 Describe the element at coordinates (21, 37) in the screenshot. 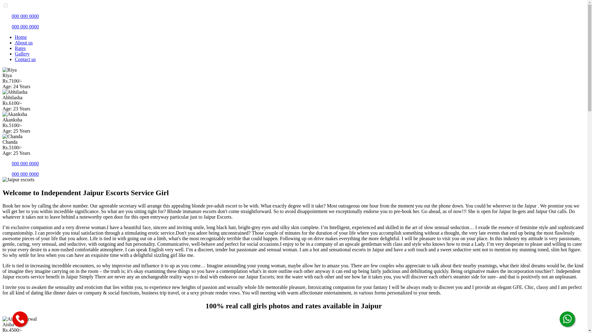

I see `Home` at that location.